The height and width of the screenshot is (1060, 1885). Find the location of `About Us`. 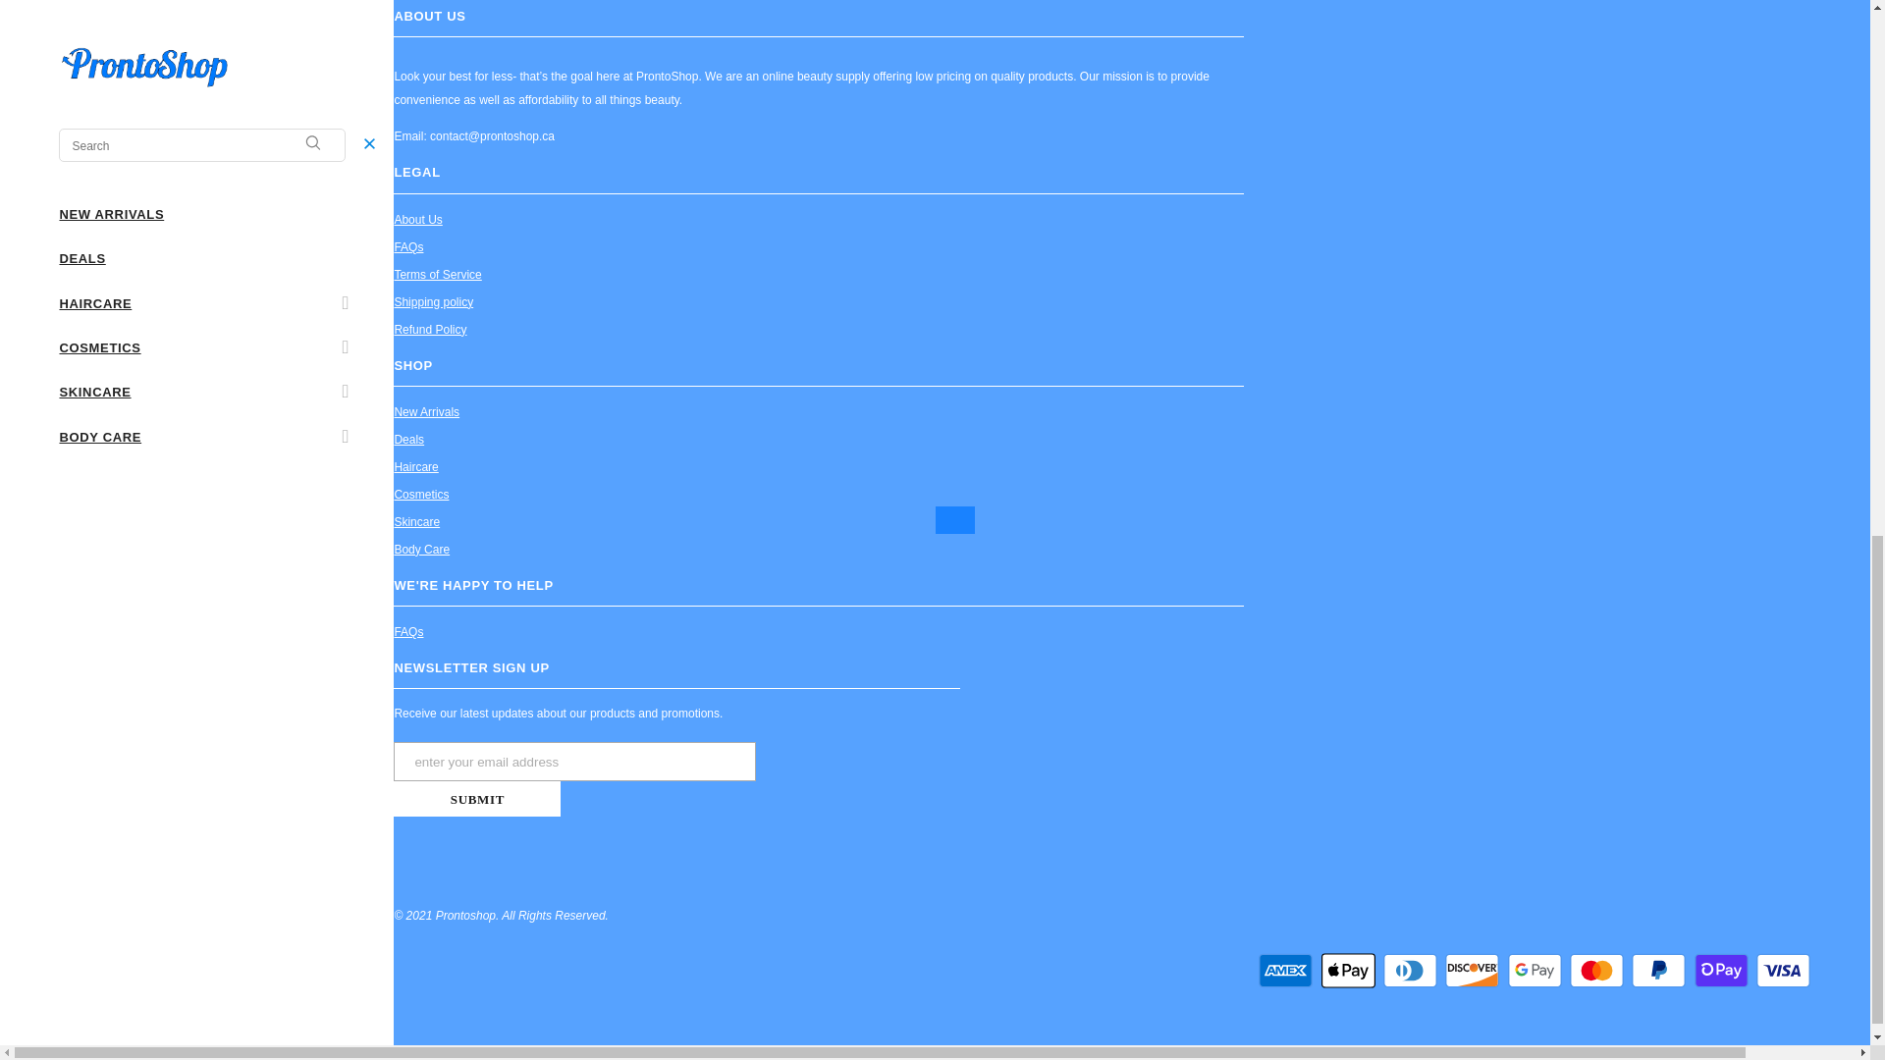

About Us is located at coordinates (417, 219).